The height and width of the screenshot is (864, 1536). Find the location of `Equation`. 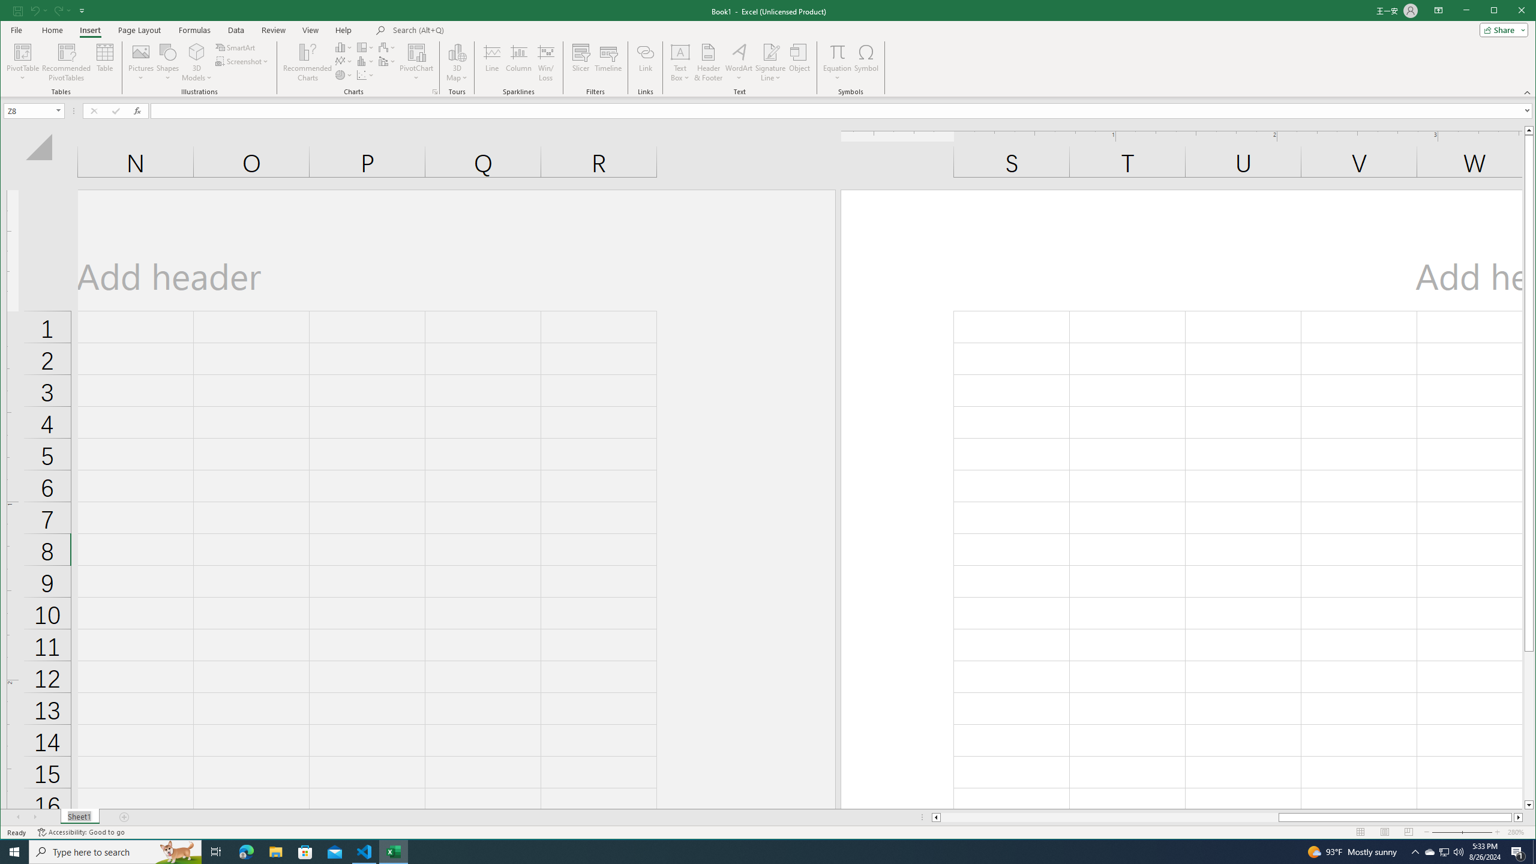

Equation is located at coordinates (836, 62).